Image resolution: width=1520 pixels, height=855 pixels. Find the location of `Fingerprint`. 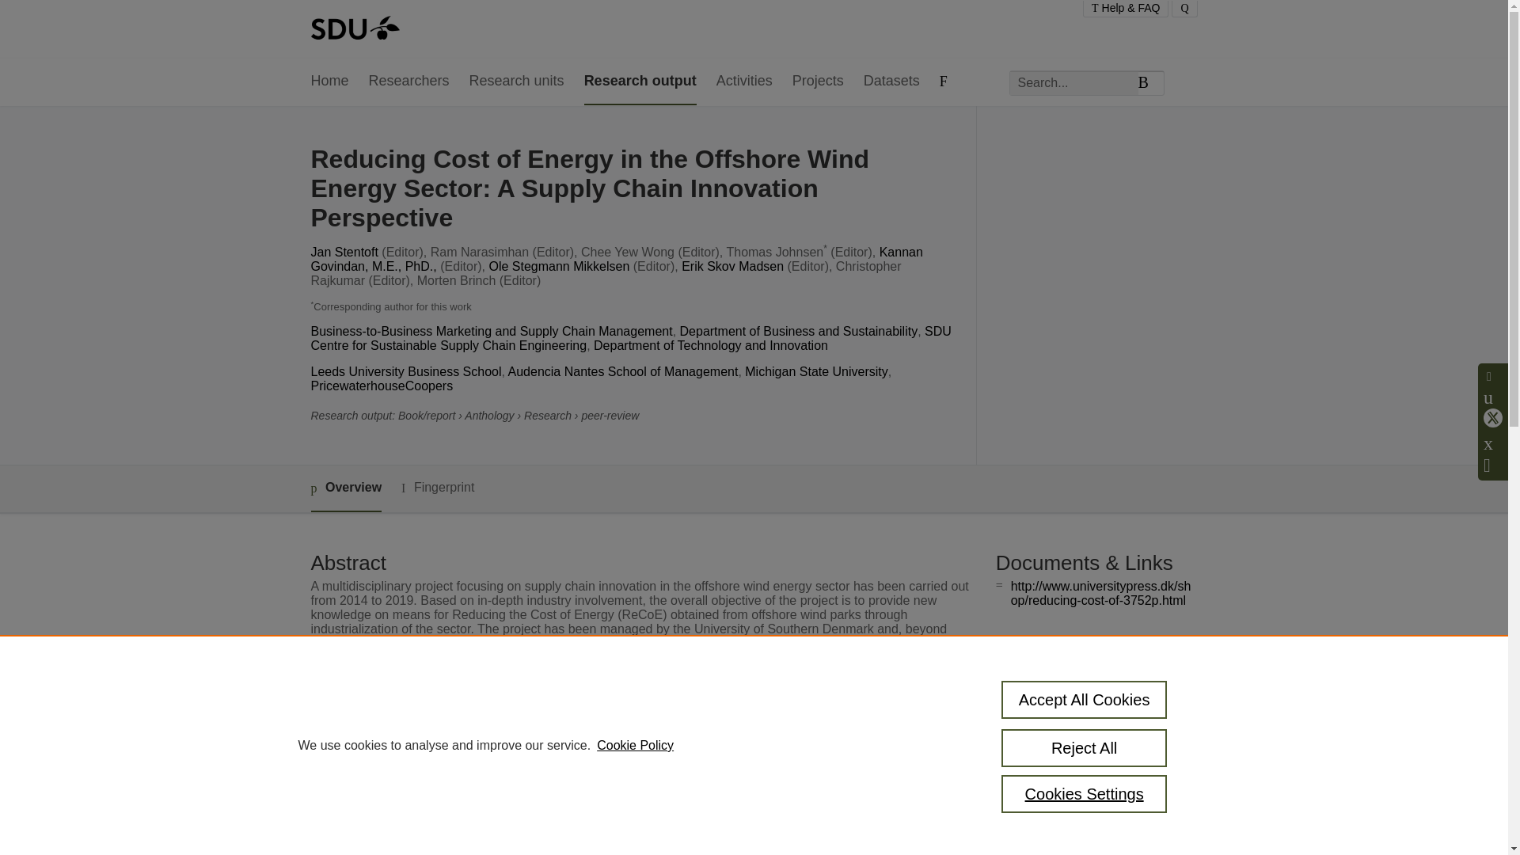

Fingerprint is located at coordinates (437, 488).